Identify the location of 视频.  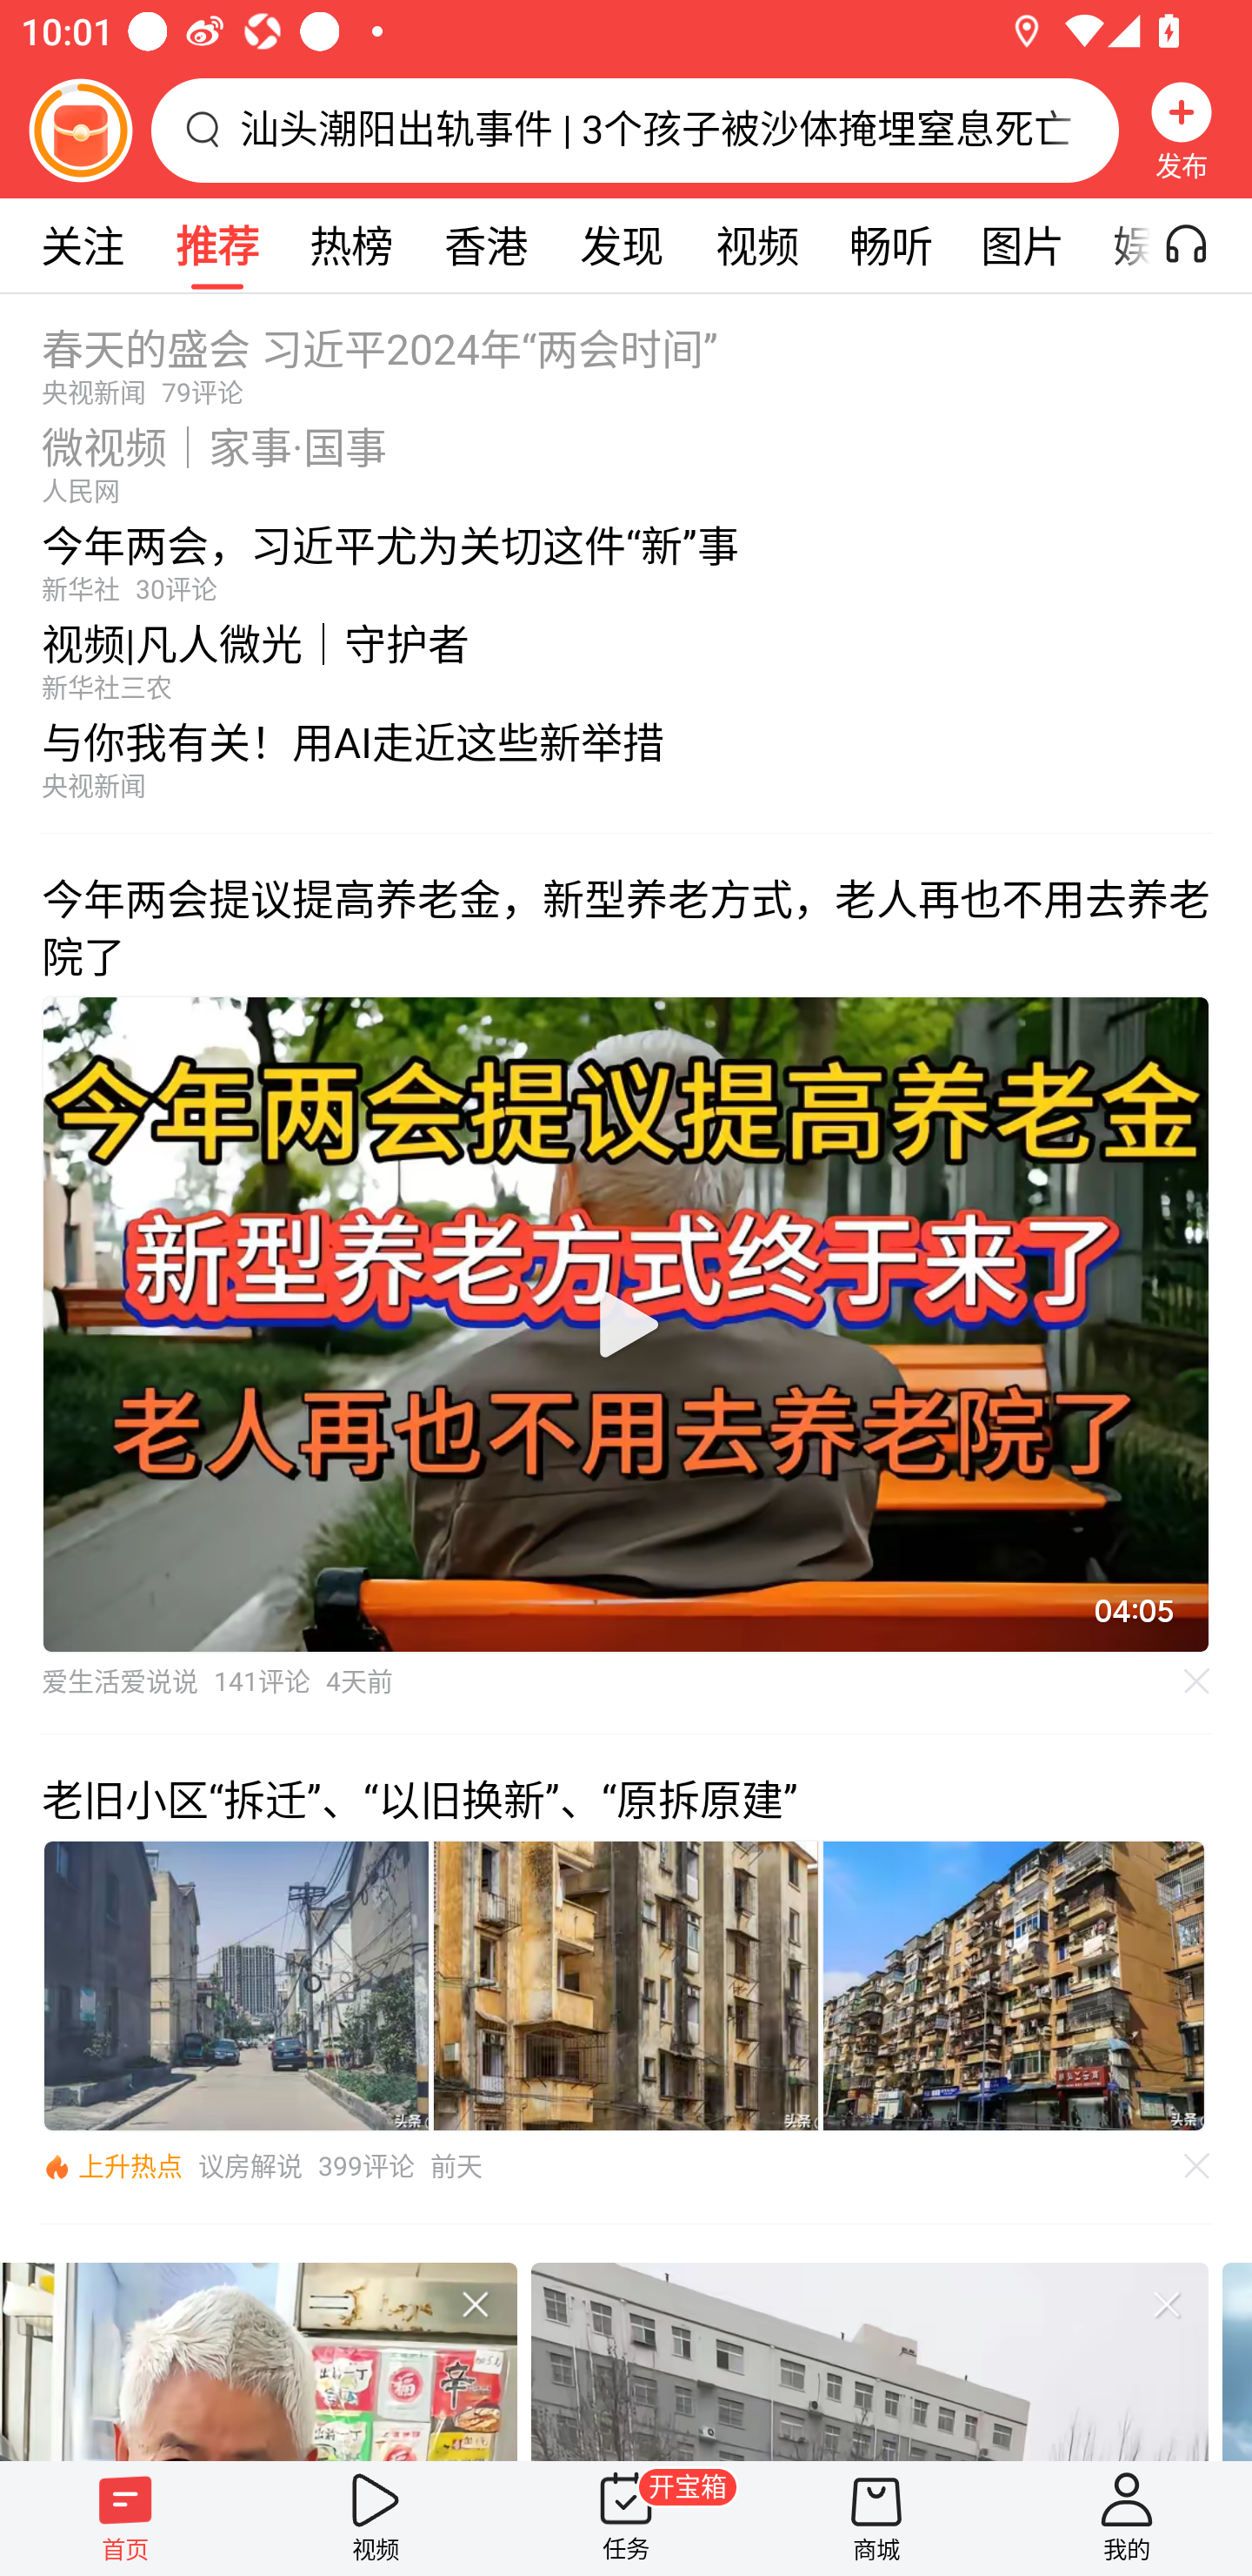
(756, 245).